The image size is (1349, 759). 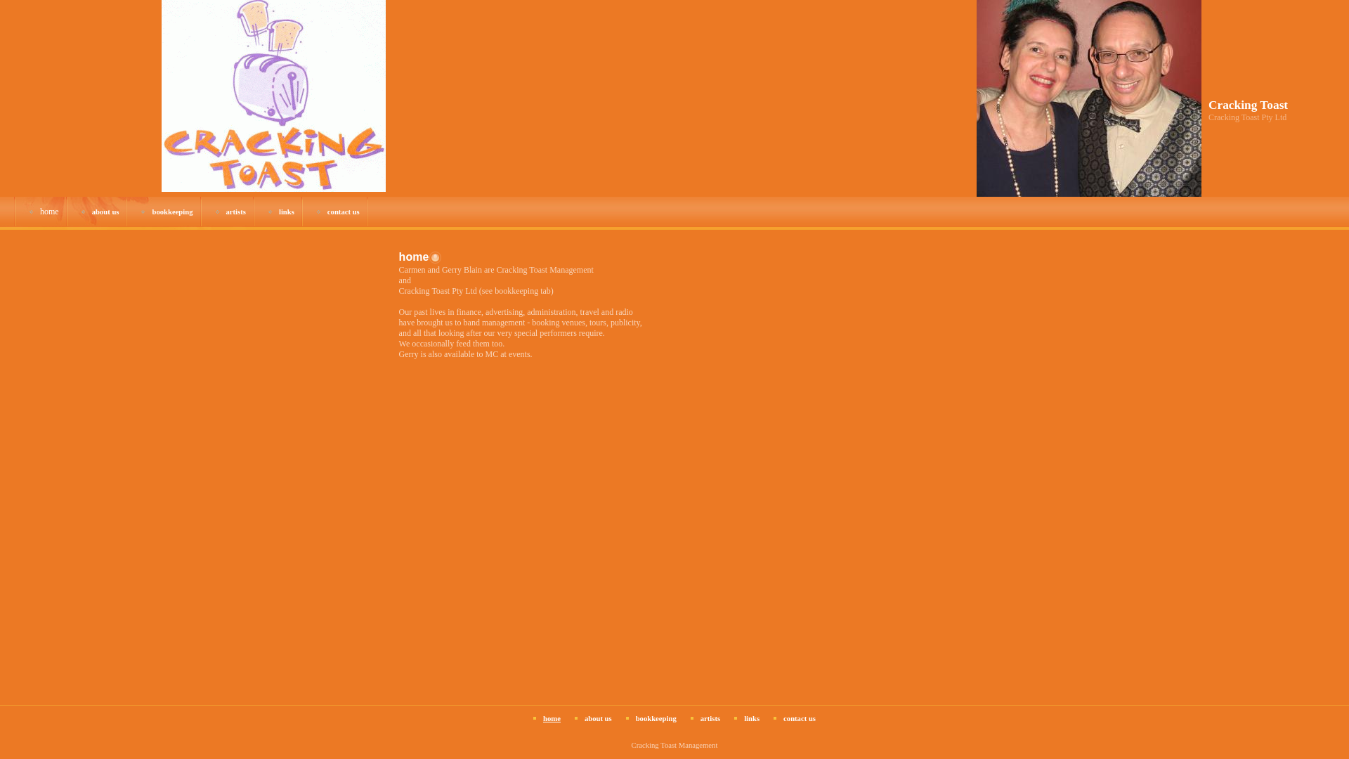 I want to click on links, so click(x=752, y=718).